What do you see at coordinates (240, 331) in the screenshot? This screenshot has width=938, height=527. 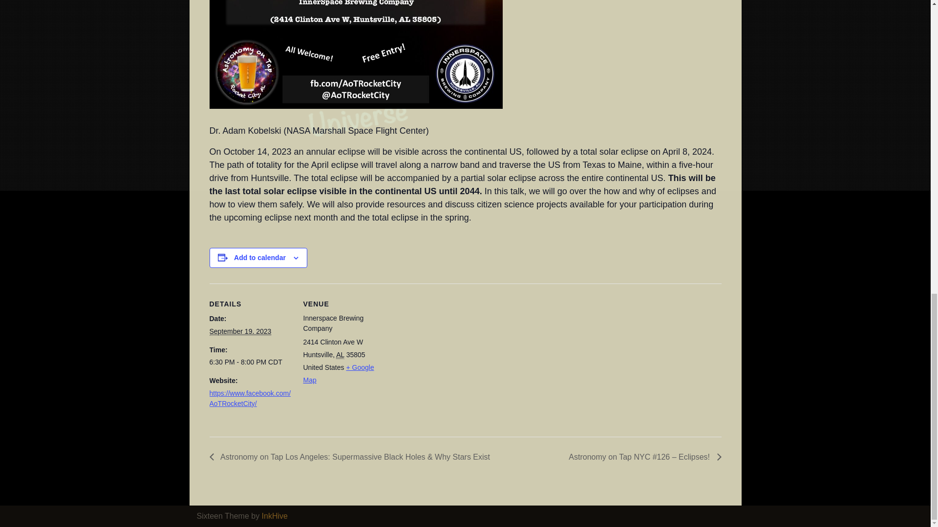 I see `2023-09-19` at bounding box center [240, 331].